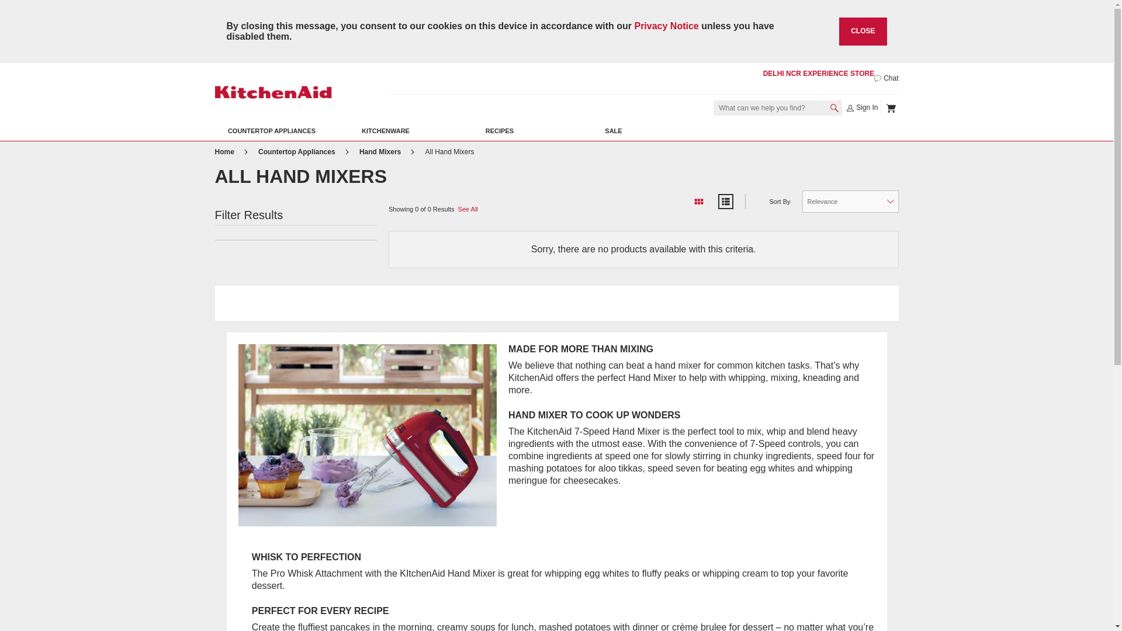 Image resolution: width=1122 pixels, height=631 pixels. What do you see at coordinates (273, 91) in the screenshot?
I see `KitchenAid` at bounding box center [273, 91].